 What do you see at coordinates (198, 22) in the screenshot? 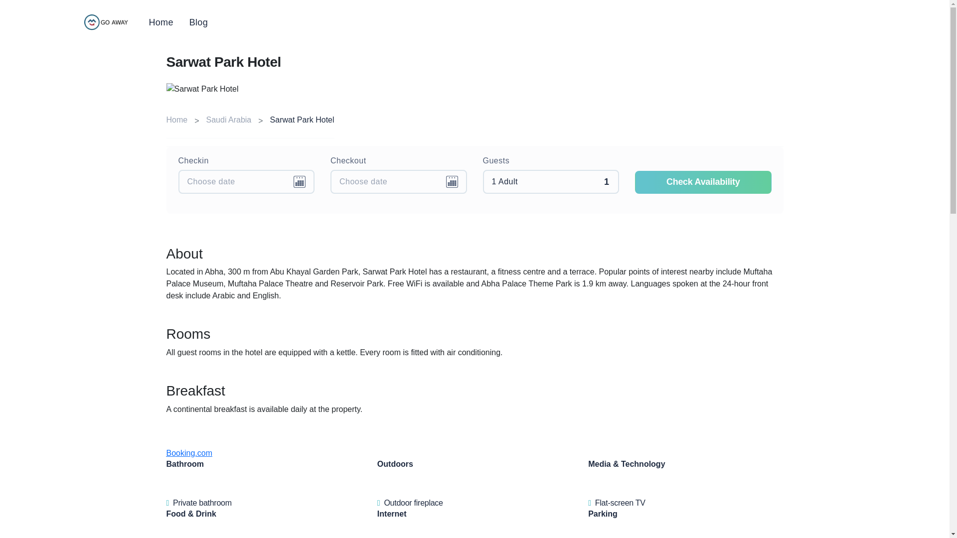
I see `Blog` at bounding box center [198, 22].